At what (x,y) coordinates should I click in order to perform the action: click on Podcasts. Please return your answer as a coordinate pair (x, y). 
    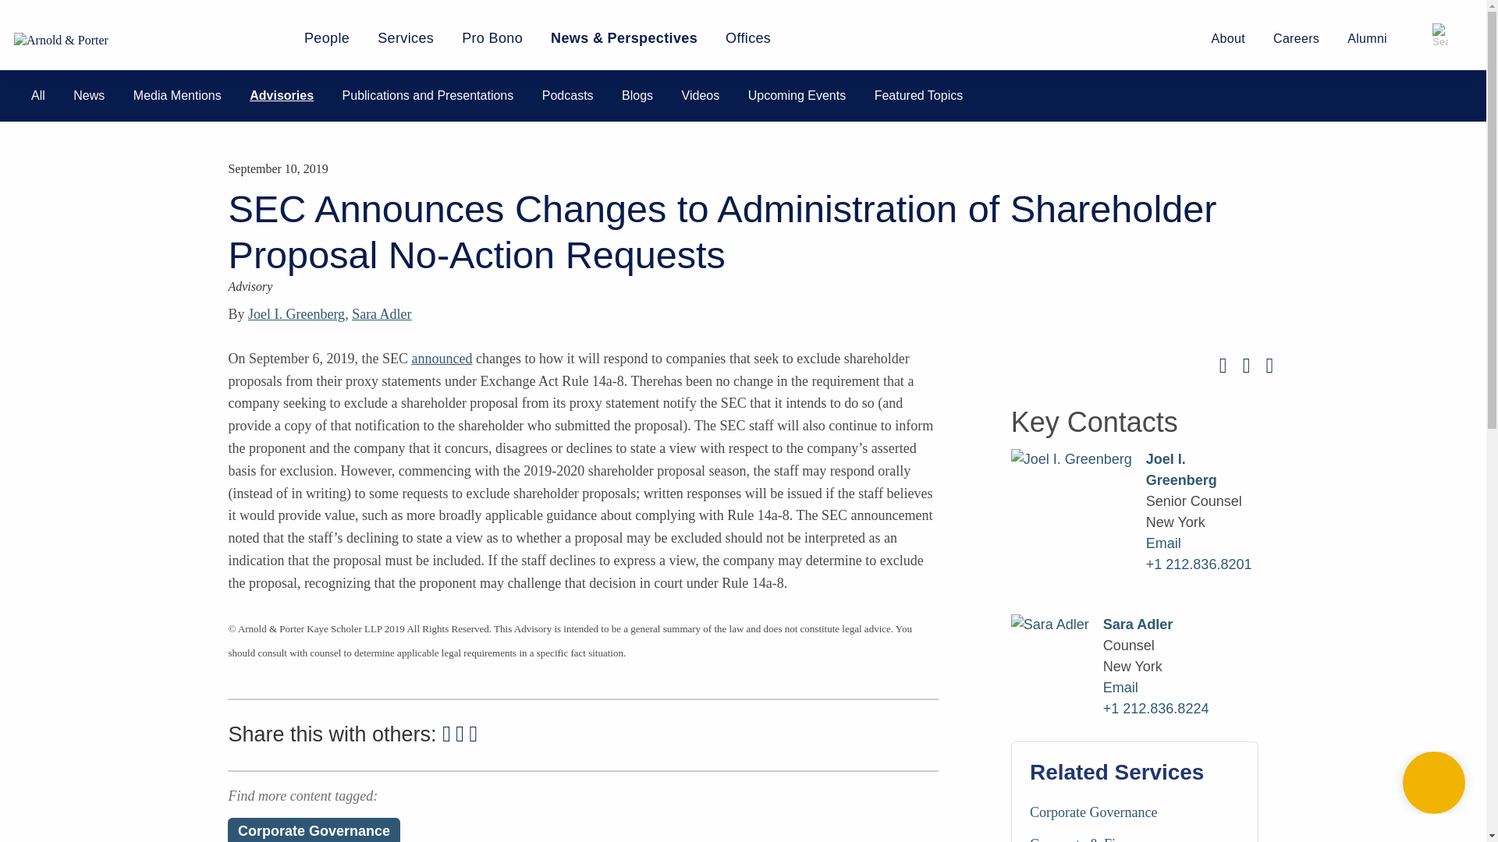
    Looking at the image, I should click on (568, 95).